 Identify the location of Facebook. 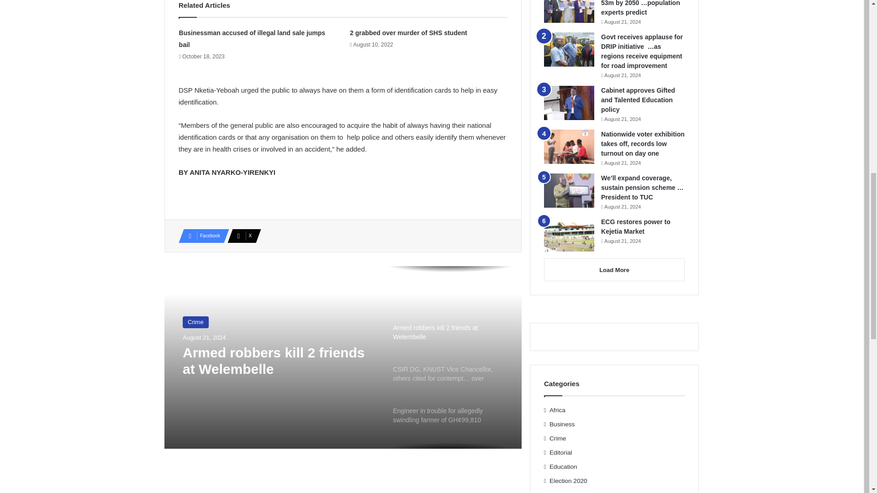
(201, 236).